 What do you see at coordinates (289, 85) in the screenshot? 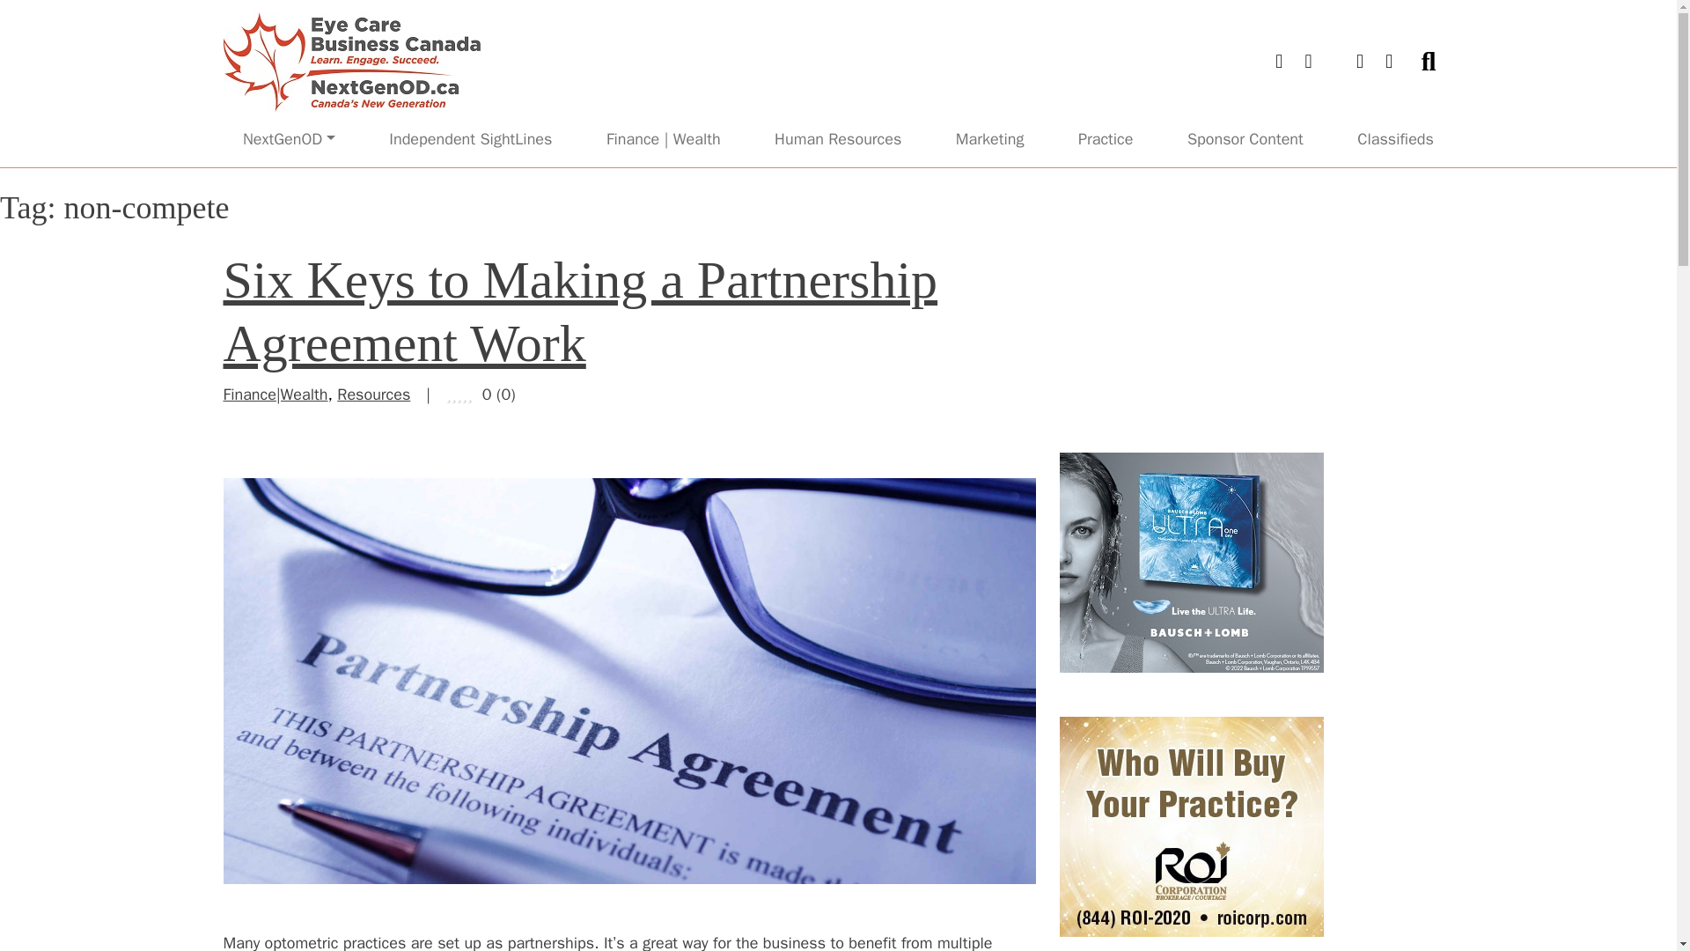
I see `NextGenOD` at bounding box center [289, 85].